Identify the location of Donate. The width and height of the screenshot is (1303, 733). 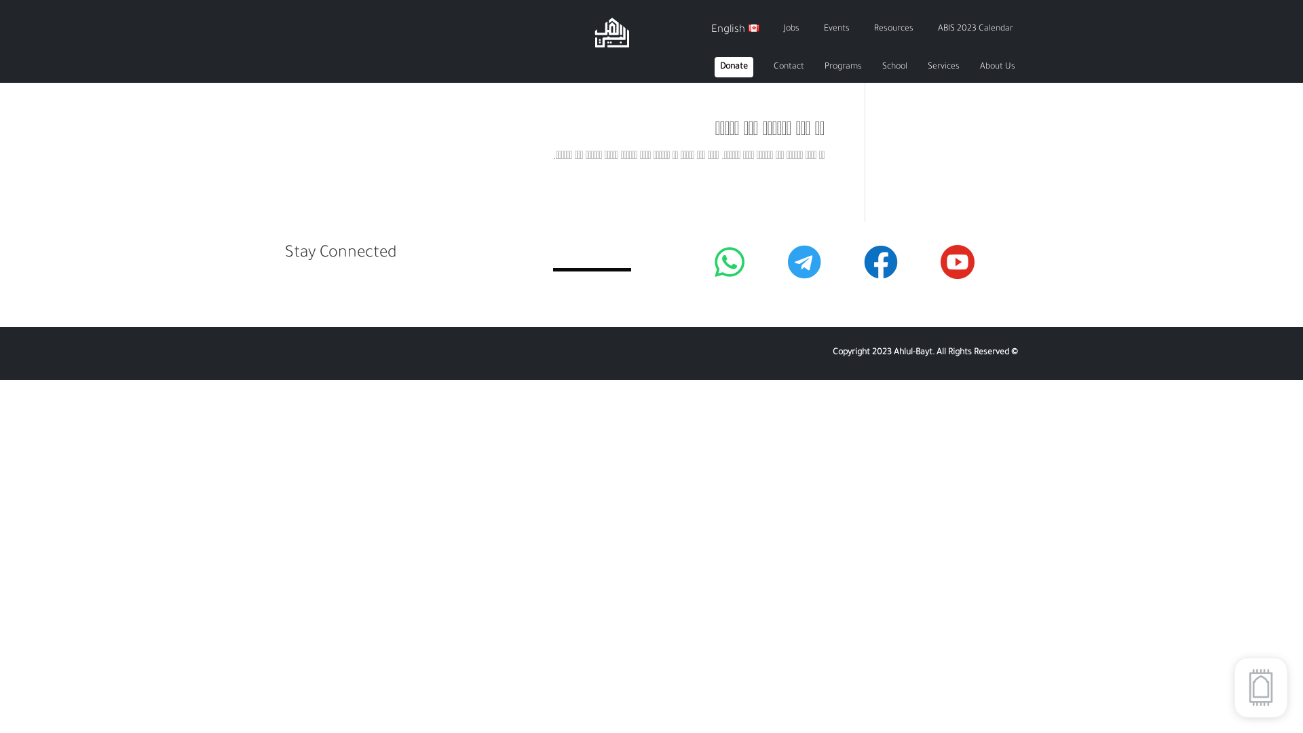
(734, 67).